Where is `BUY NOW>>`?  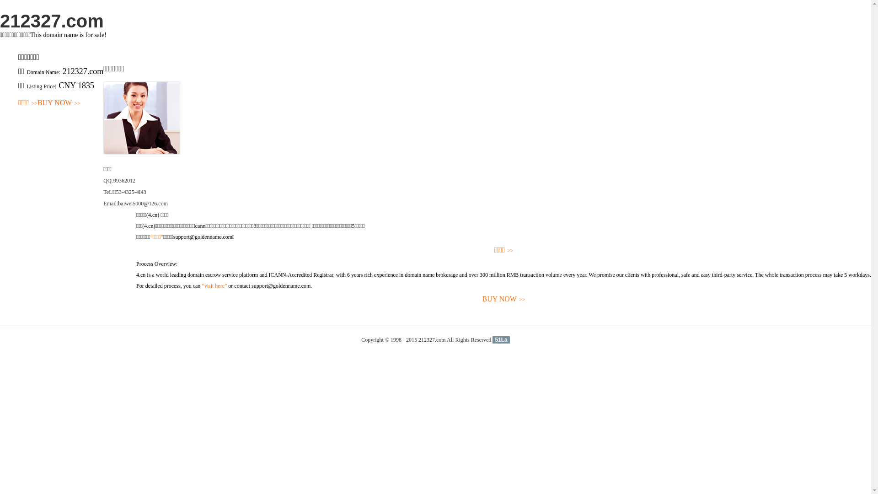
BUY NOW>> is located at coordinates (59, 103).